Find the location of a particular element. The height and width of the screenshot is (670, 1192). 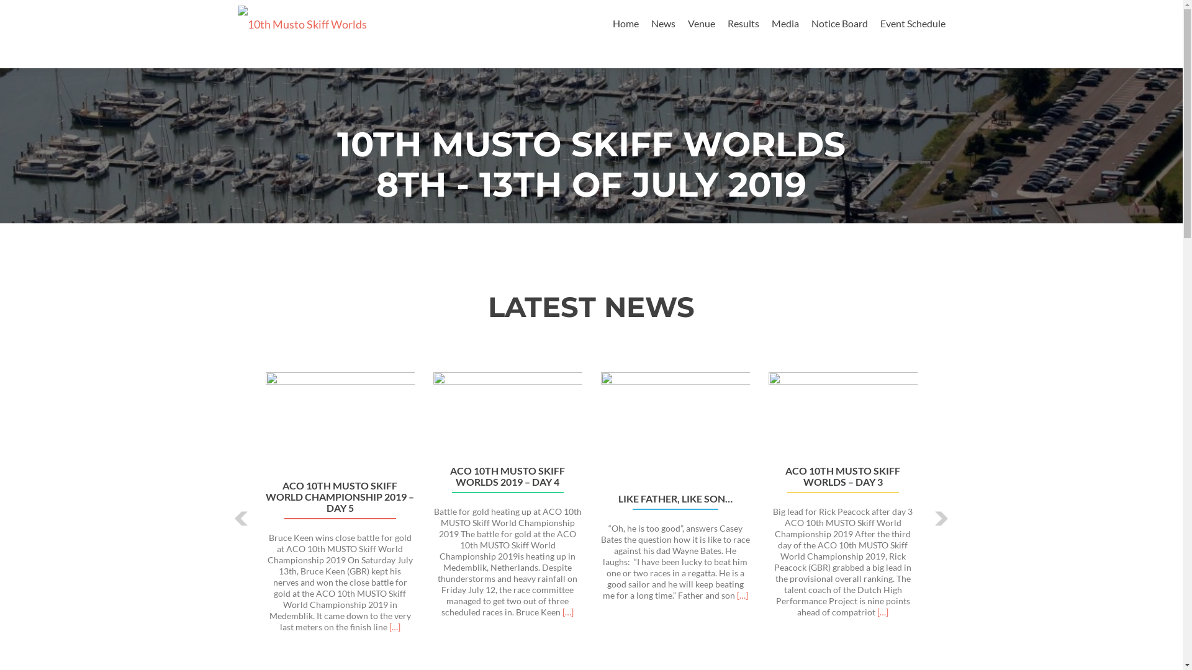

Skip to content is located at coordinates (644, 7).